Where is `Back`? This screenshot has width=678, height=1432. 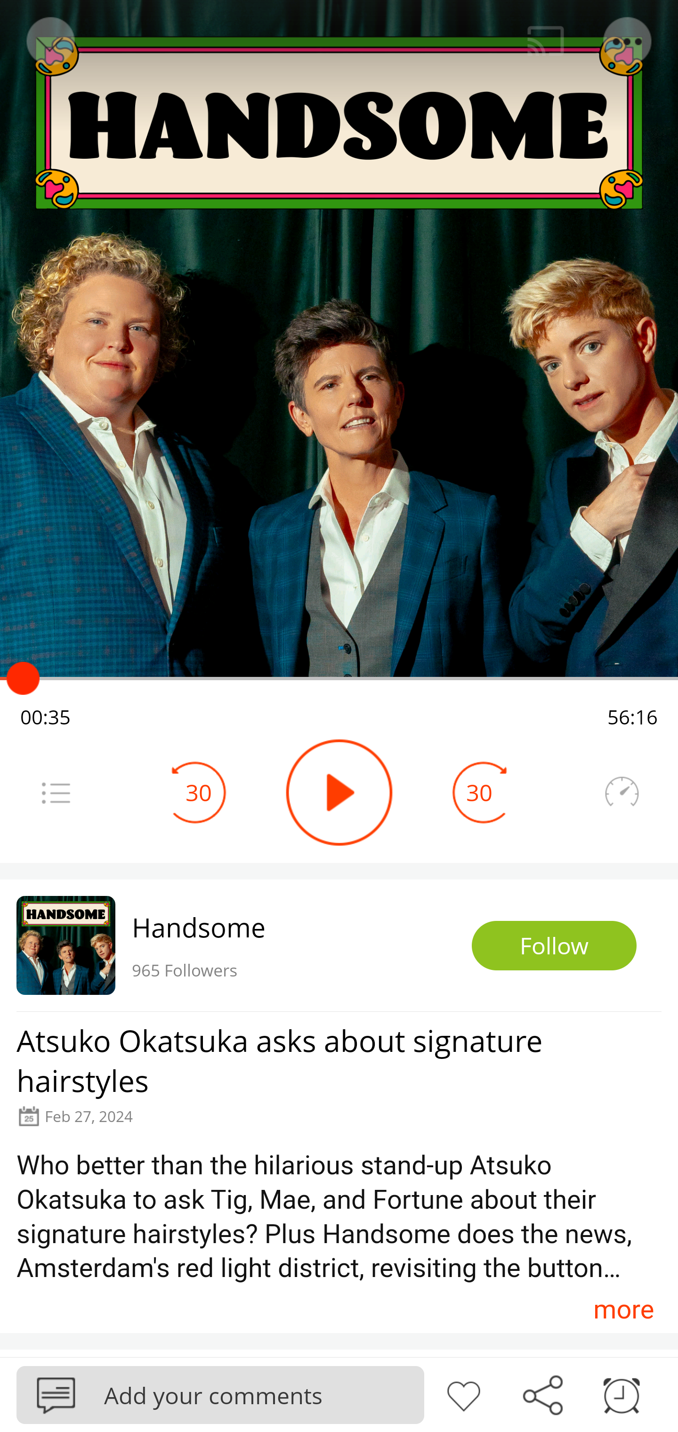
Back is located at coordinates (49, 41).